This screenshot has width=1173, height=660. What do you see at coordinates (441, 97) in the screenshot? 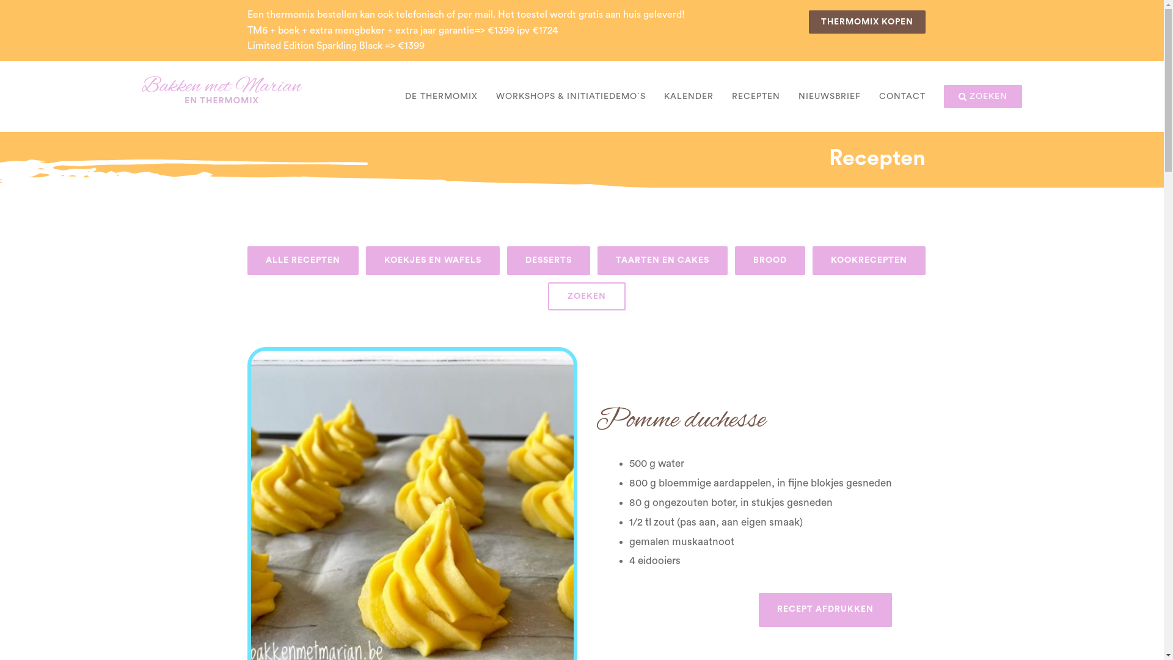
I see `DE THERMOMIX` at bounding box center [441, 97].